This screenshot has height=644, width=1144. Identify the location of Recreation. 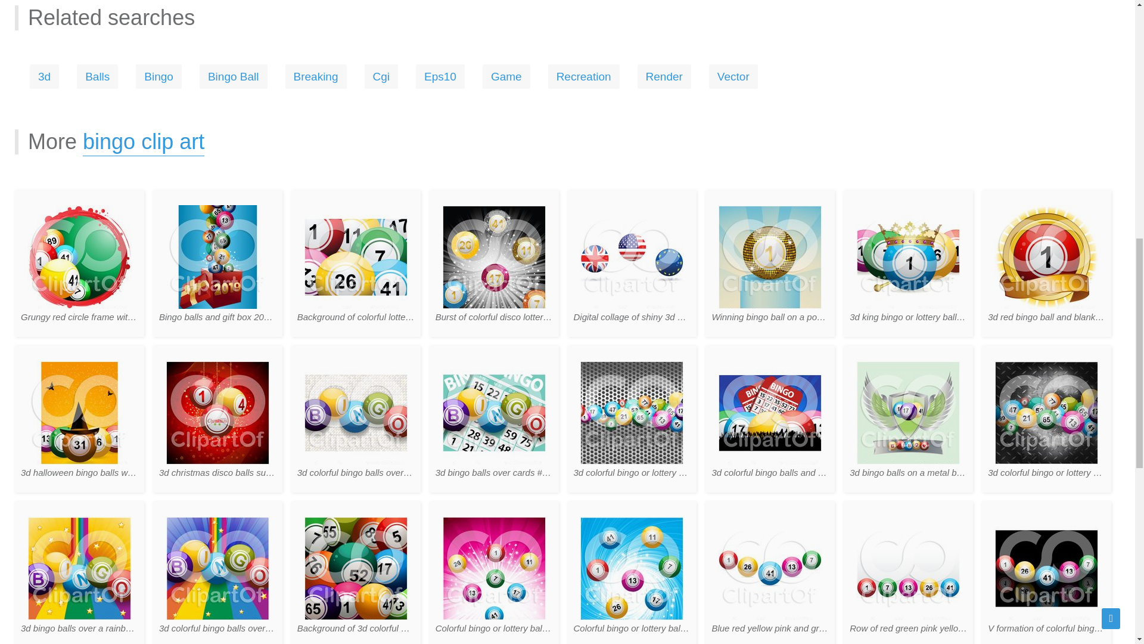
(584, 76).